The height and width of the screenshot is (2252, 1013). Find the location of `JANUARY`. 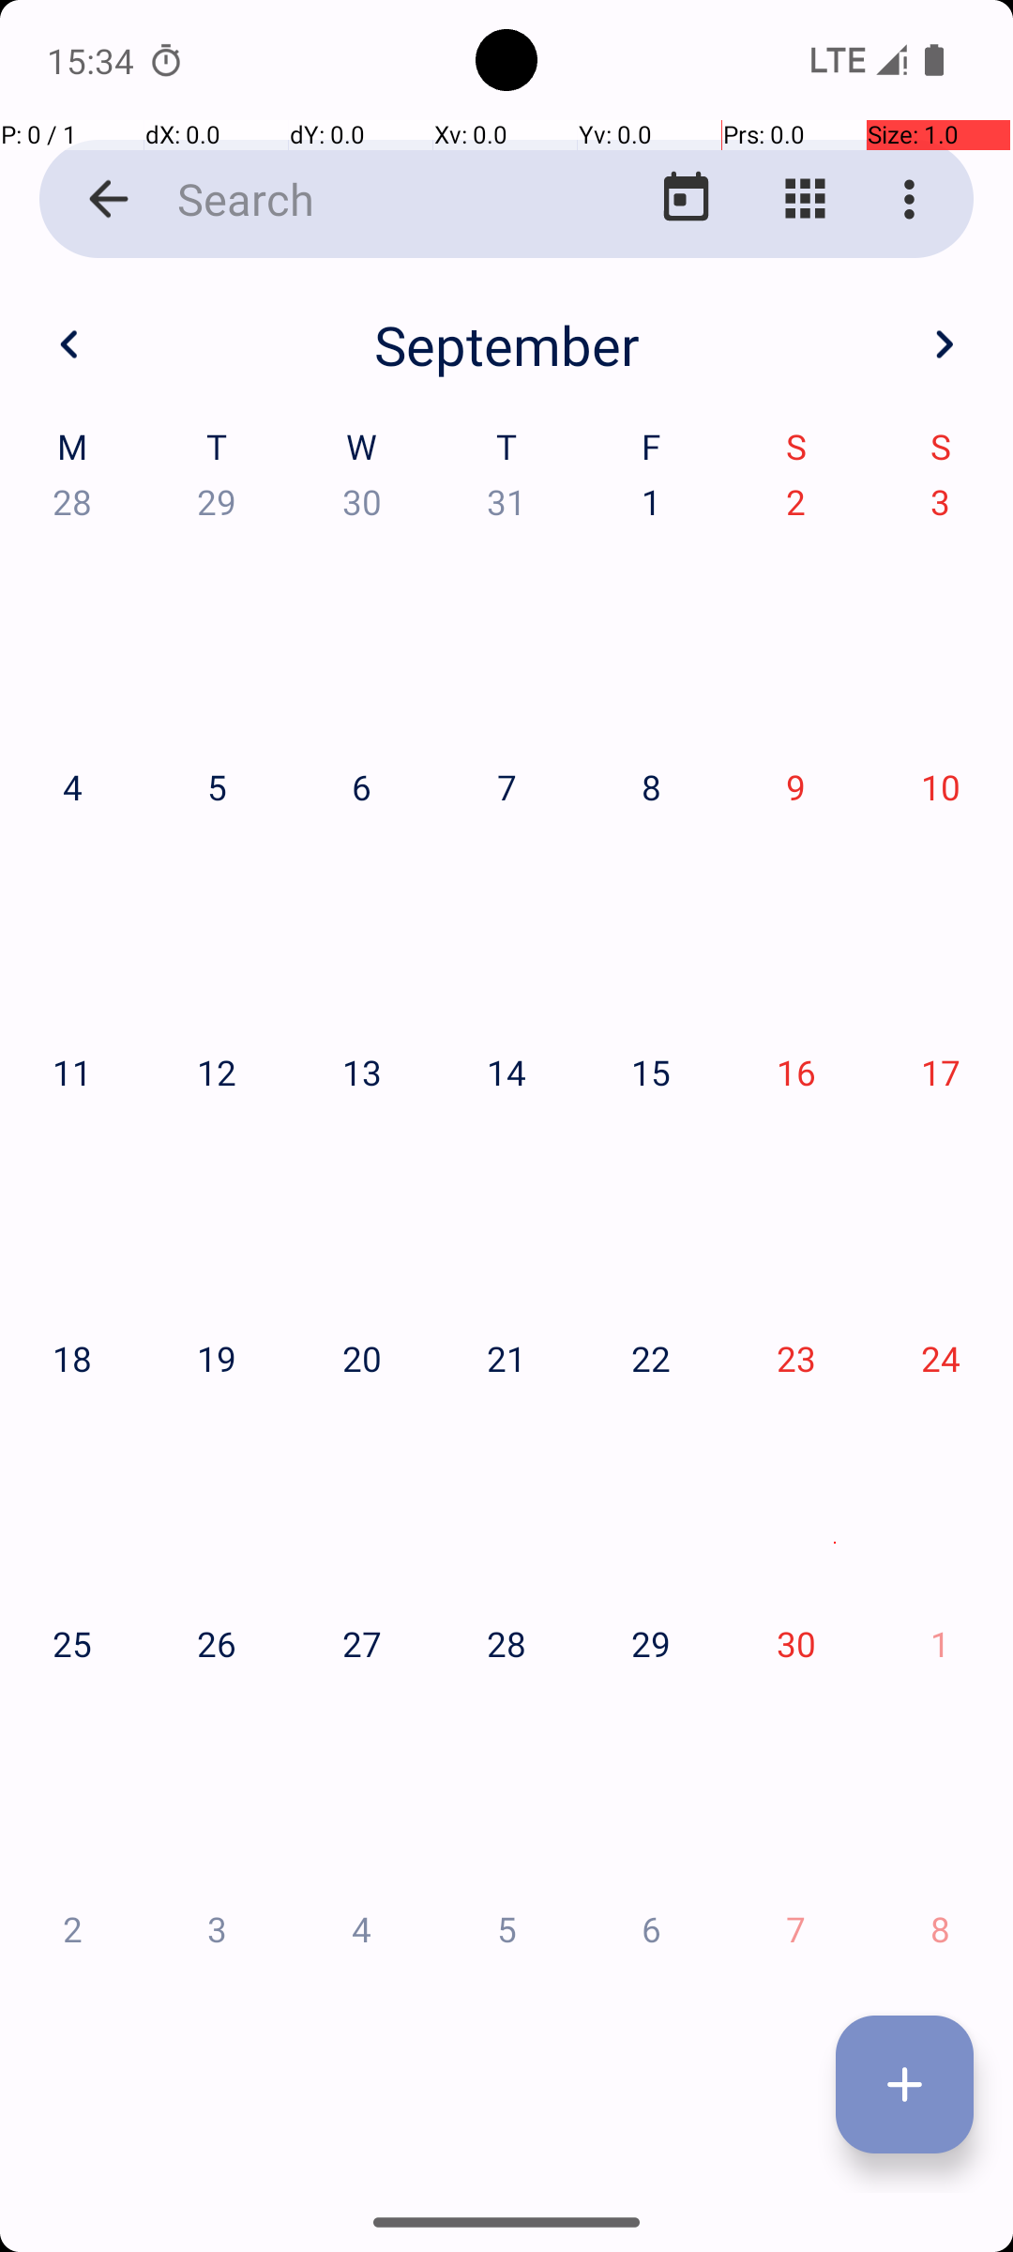

JANUARY is located at coordinates (177, 460).